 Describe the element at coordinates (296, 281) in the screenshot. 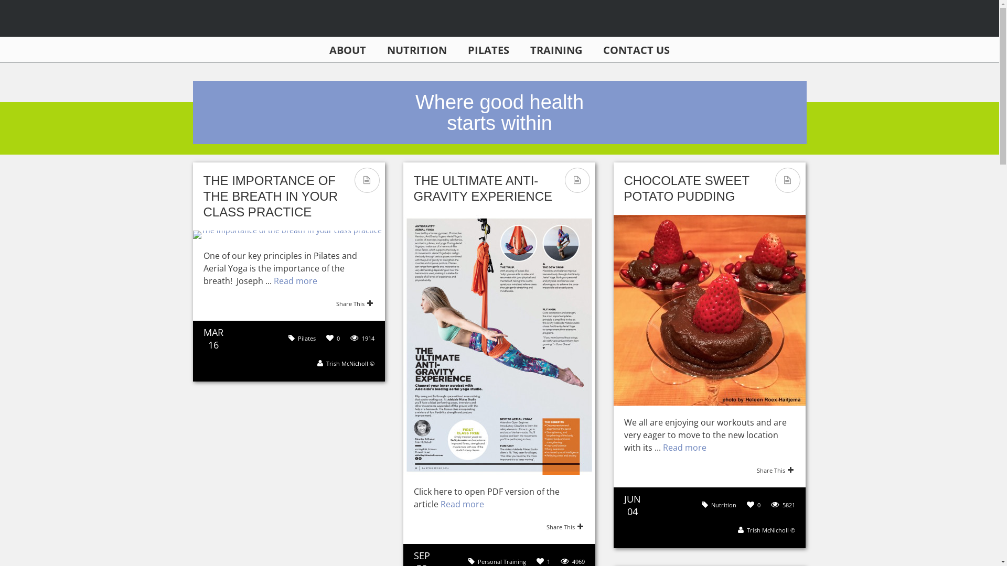

I see `Read more` at that location.